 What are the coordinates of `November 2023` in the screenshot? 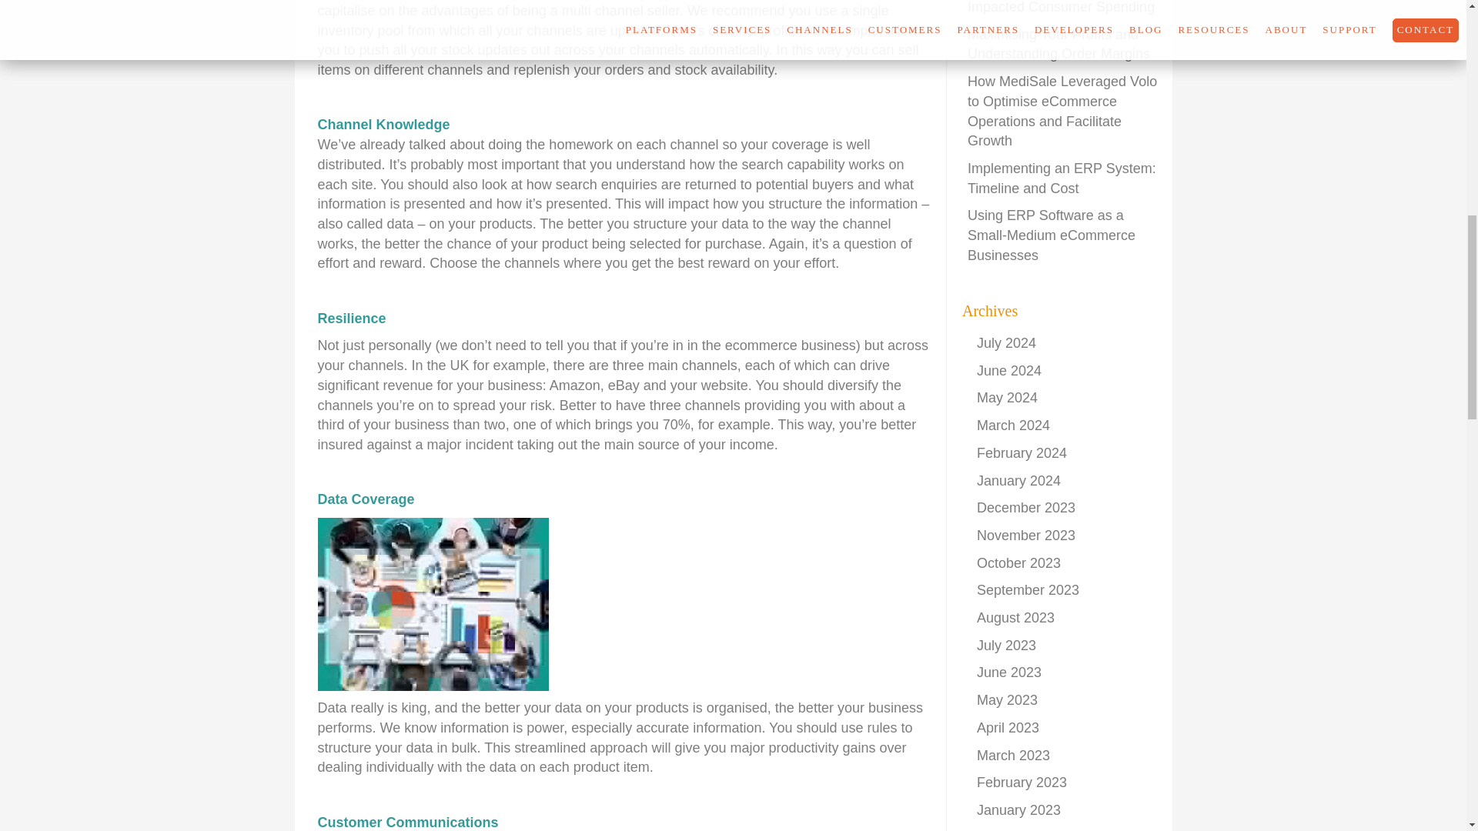 It's located at (1026, 536).